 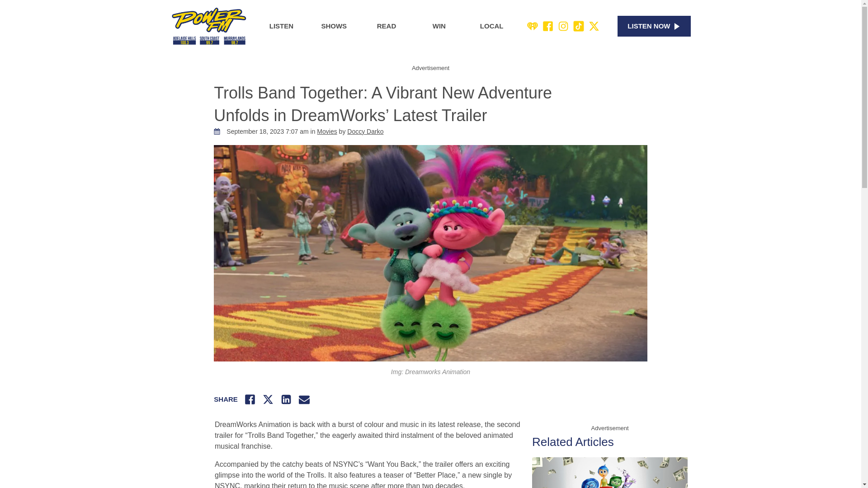 What do you see at coordinates (439, 26) in the screenshot?
I see `WIN` at bounding box center [439, 26].